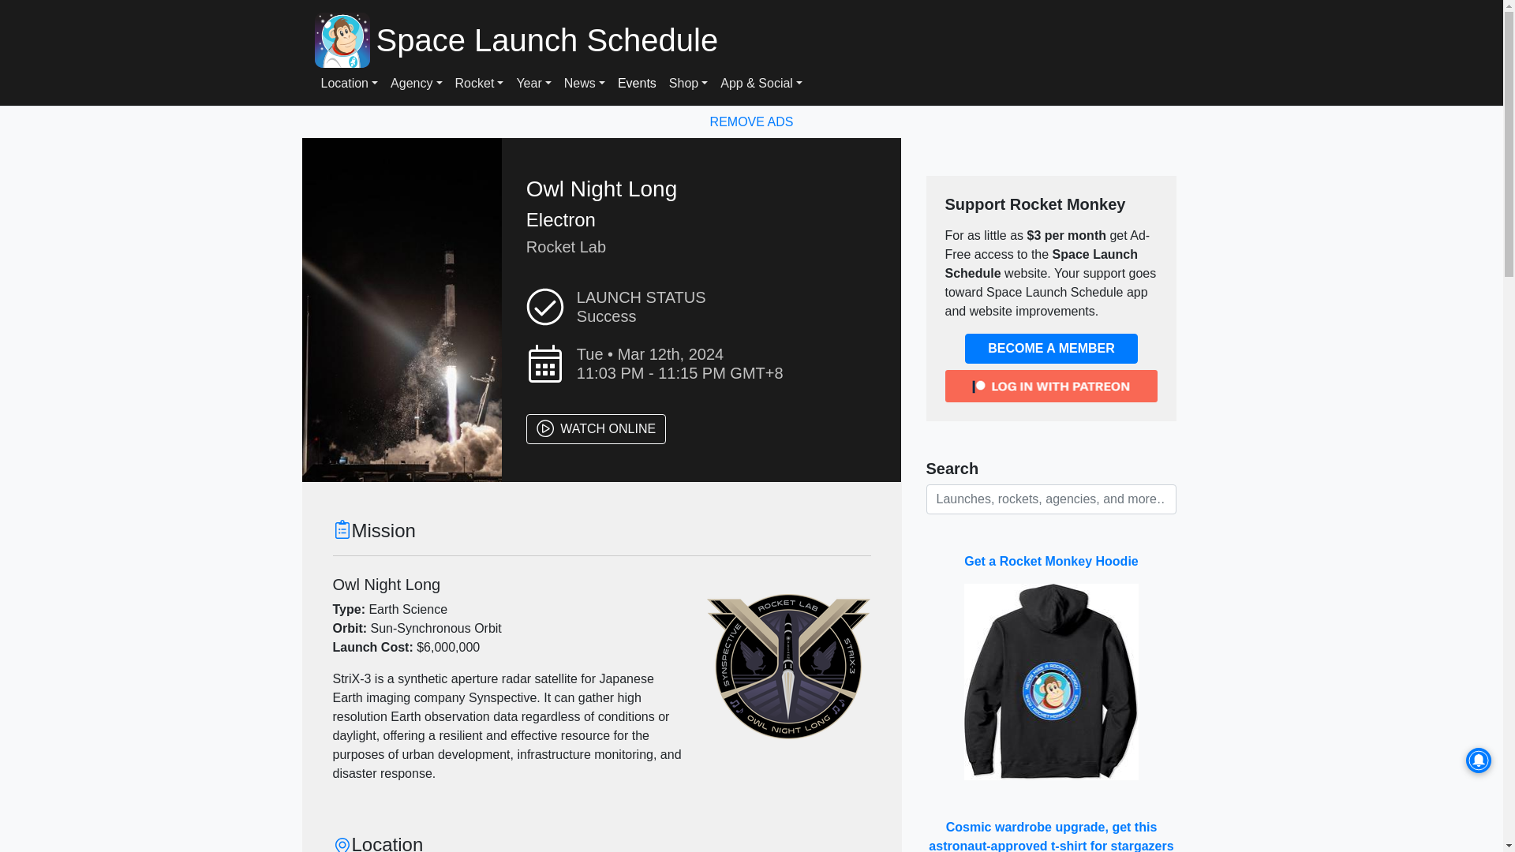 This screenshot has width=1515, height=852. What do you see at coordinates (417, 84) in the screenshot?
I see `Agency` at bounding box center [417, 84].